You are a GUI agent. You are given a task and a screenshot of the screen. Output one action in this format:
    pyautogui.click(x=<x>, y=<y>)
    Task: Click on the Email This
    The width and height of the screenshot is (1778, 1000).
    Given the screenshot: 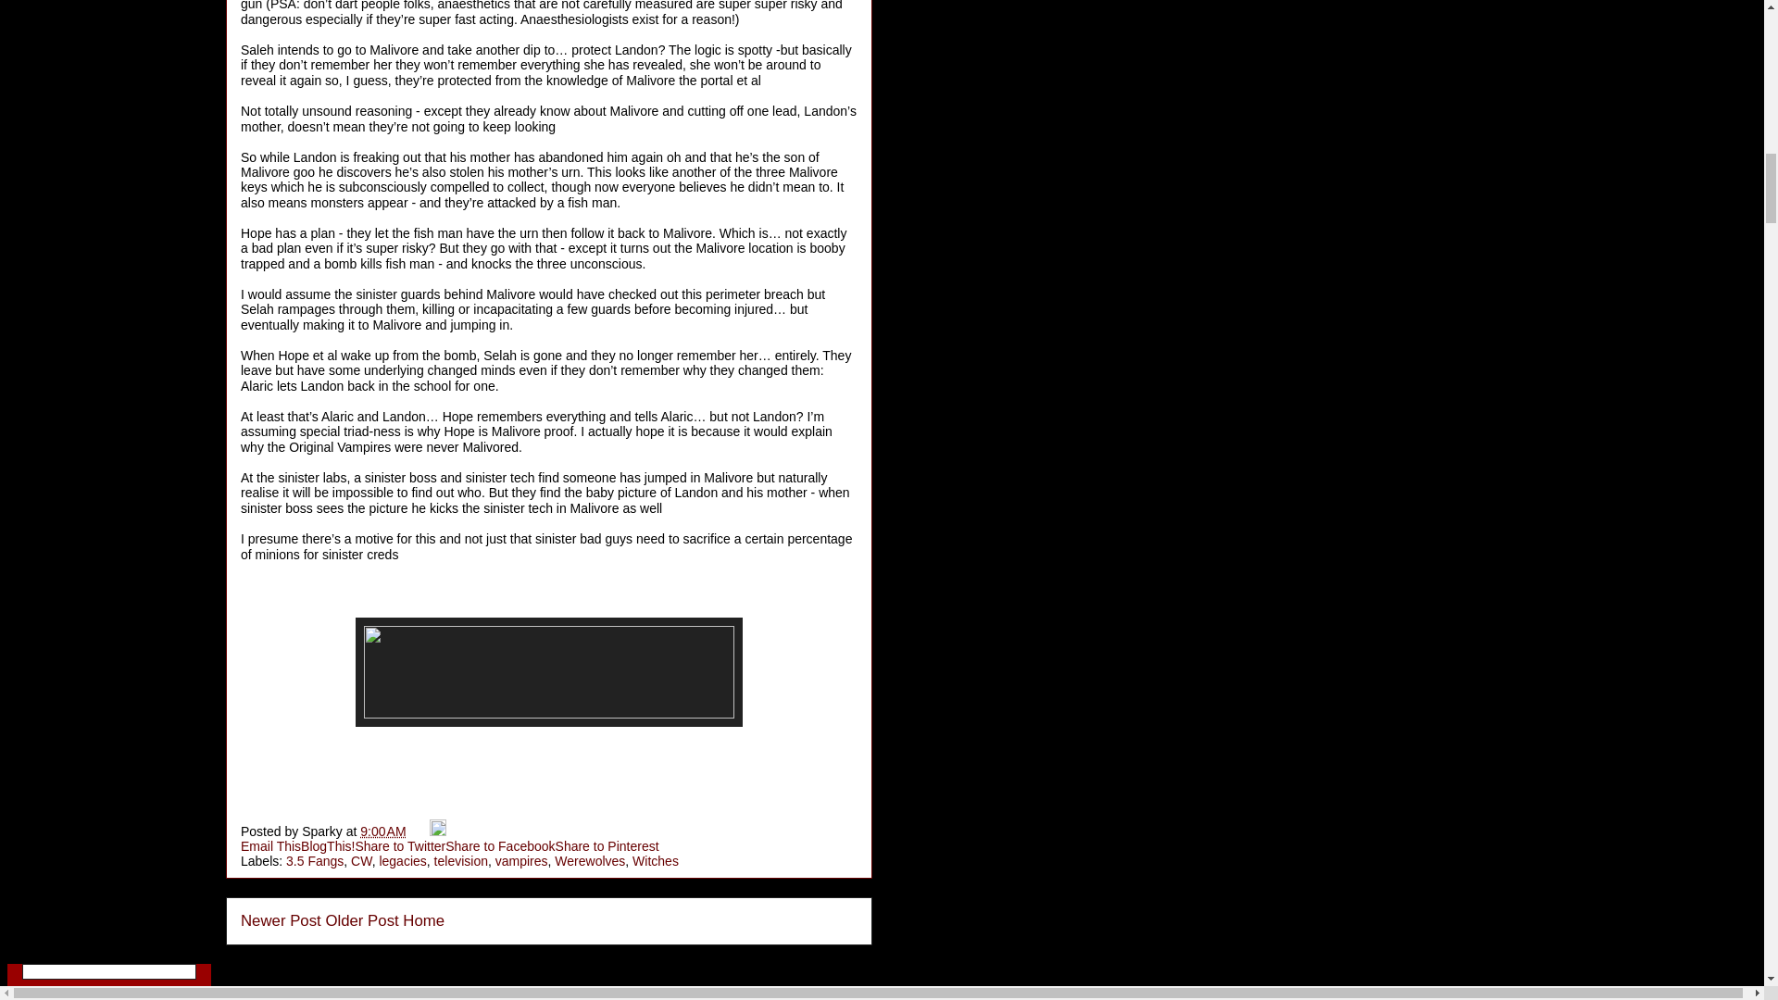 What is the action you would take?
    pyautogui.click(x=270, y=846)
    